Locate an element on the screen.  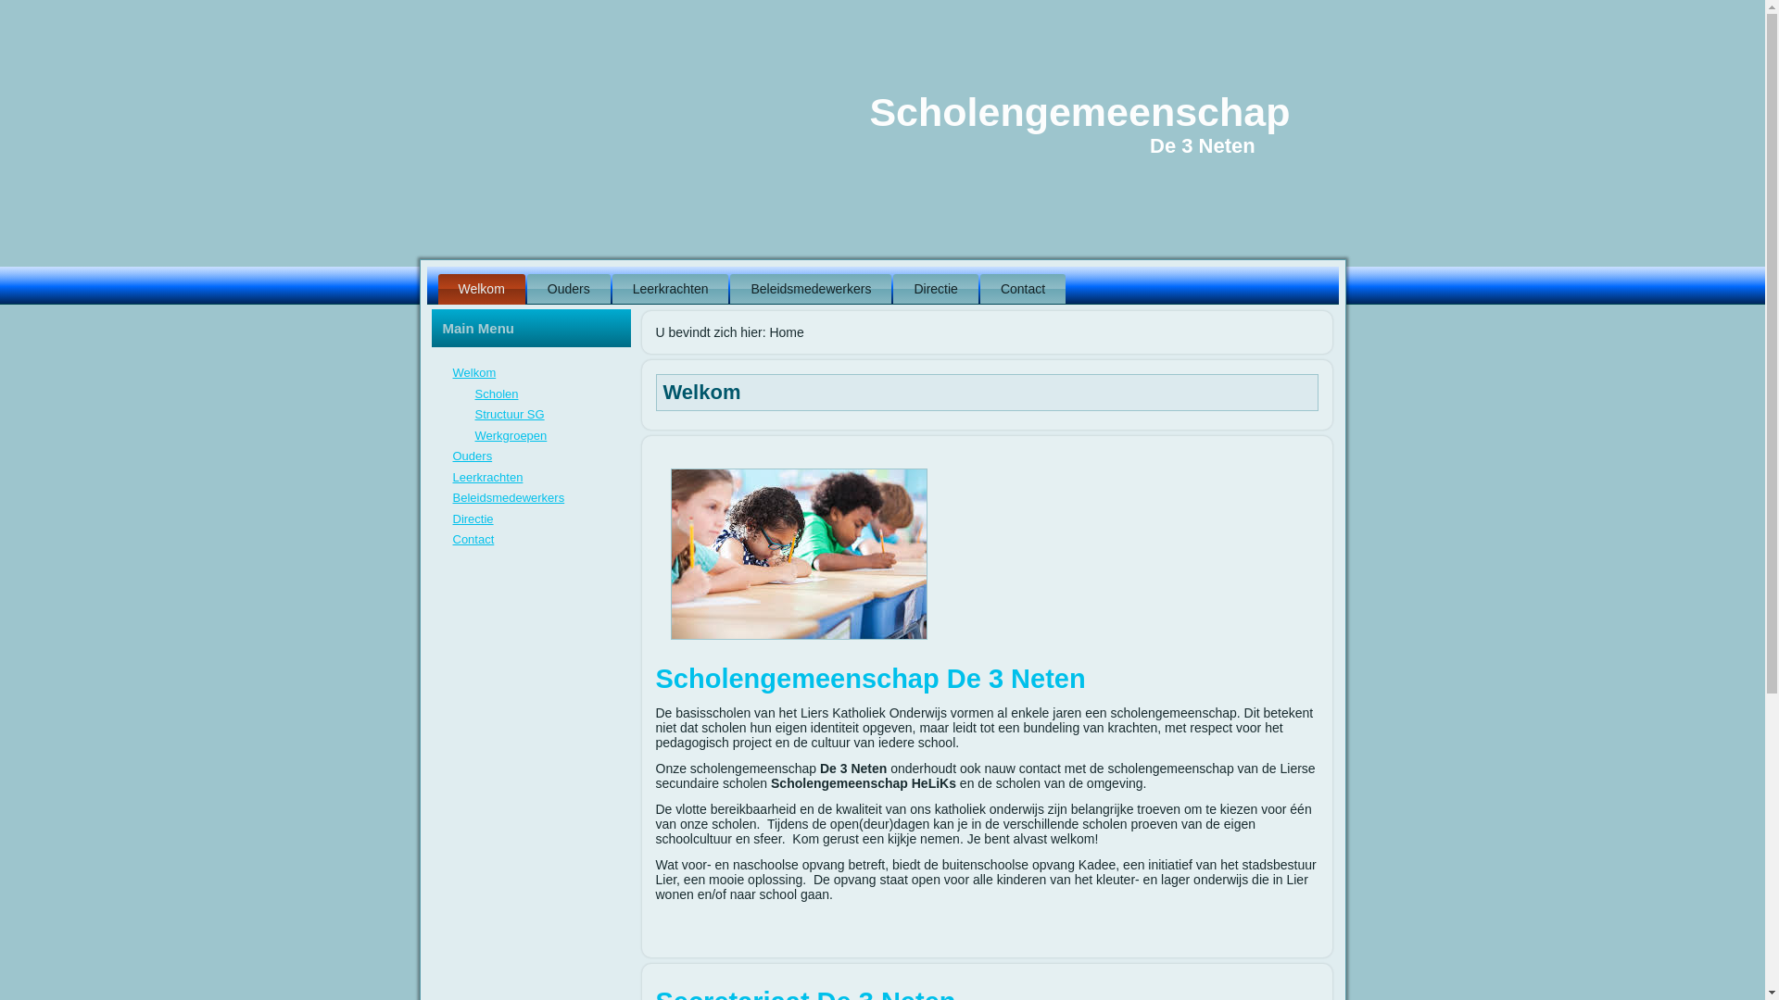
Directie is located at coordinates (473, 519).